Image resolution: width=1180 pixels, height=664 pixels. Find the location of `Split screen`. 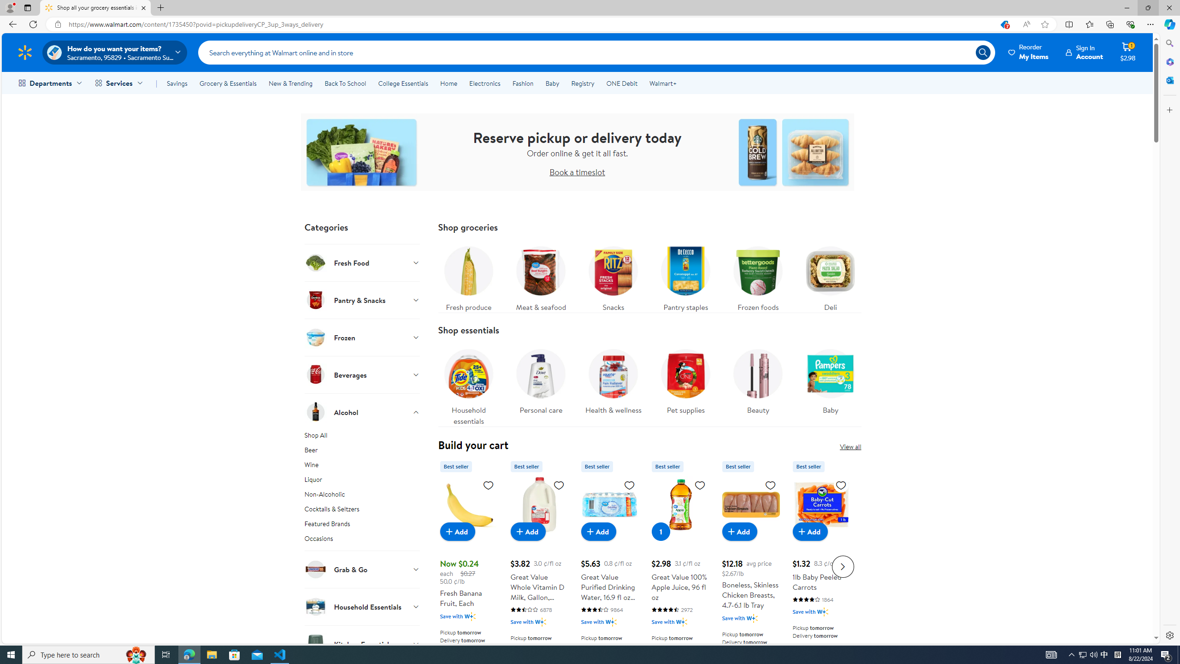

Split screen is located at coordinates (1068, 24).